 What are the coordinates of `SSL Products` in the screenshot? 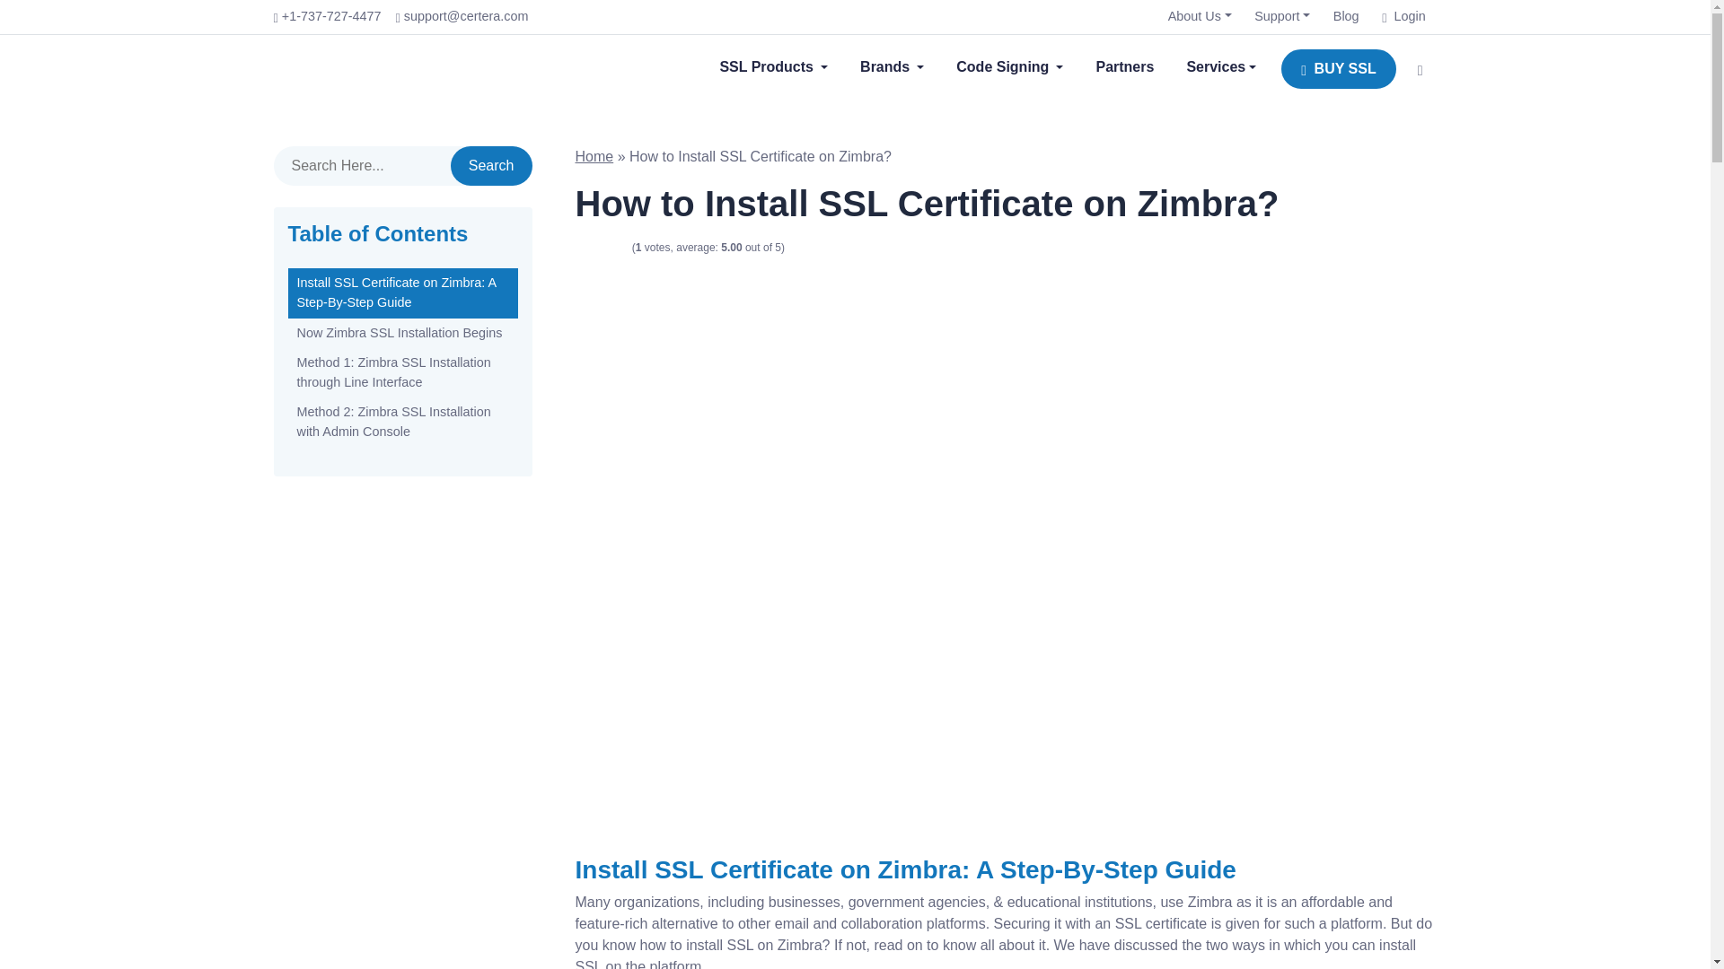 It's located at (772, 67).